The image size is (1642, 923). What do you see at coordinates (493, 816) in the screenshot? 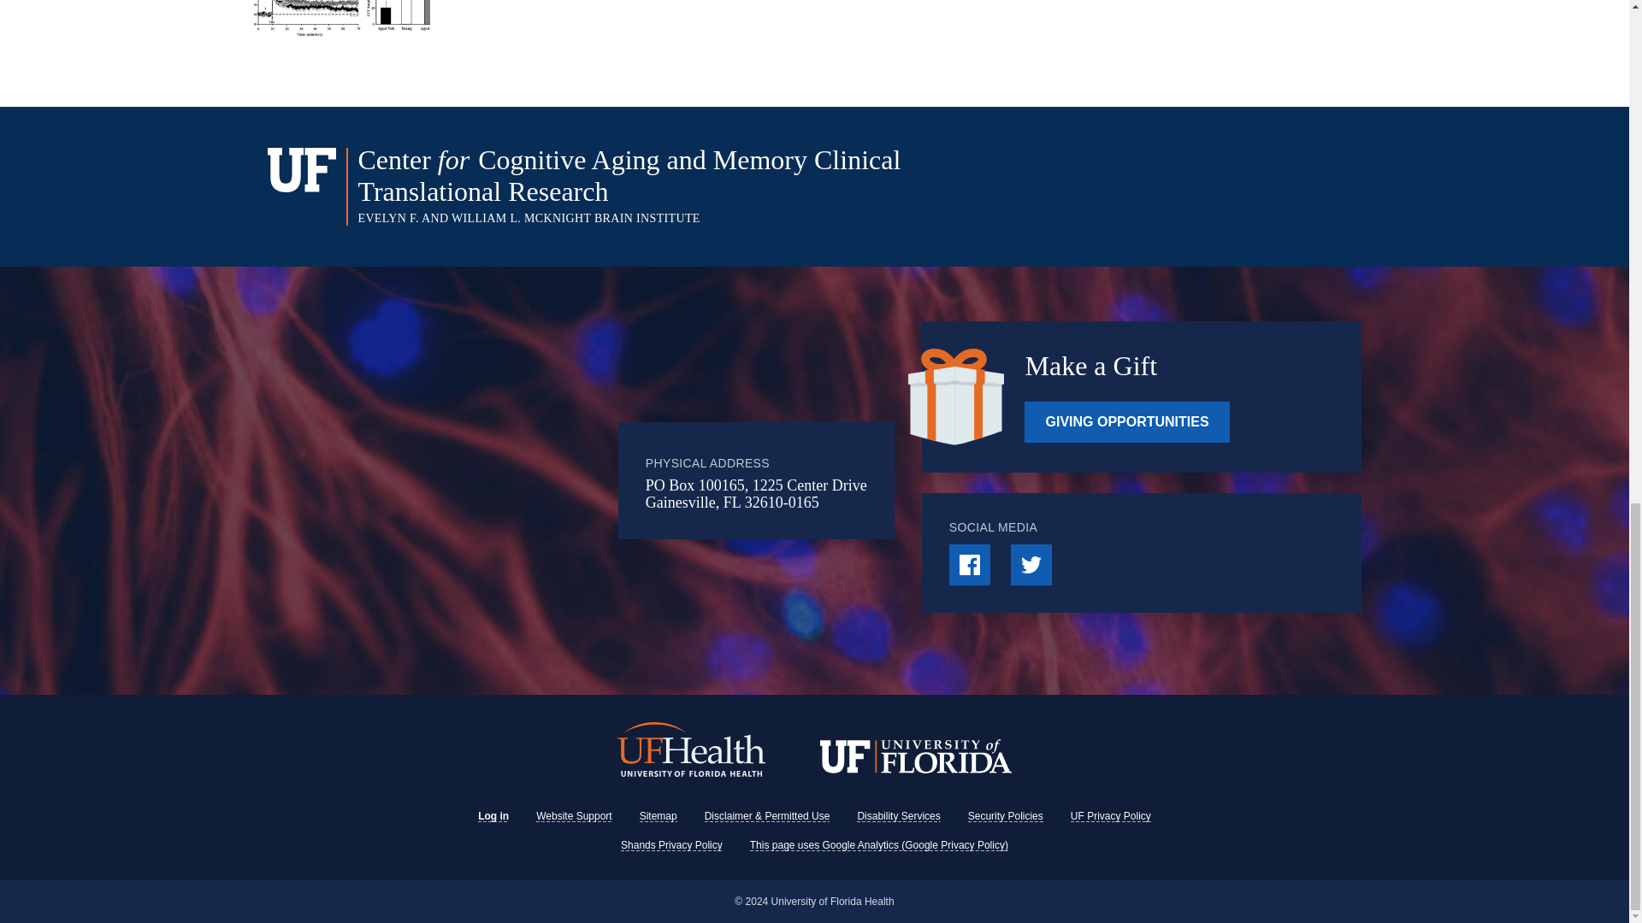
I see `Log in` at bounding box center [493, 816].